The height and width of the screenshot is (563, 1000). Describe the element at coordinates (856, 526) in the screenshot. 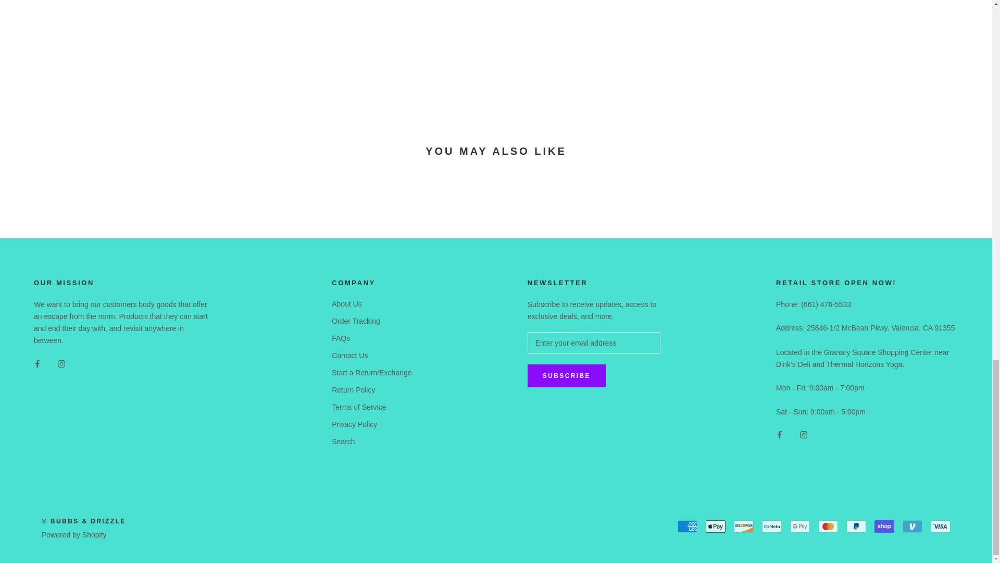

I see `PayPal` at that location.